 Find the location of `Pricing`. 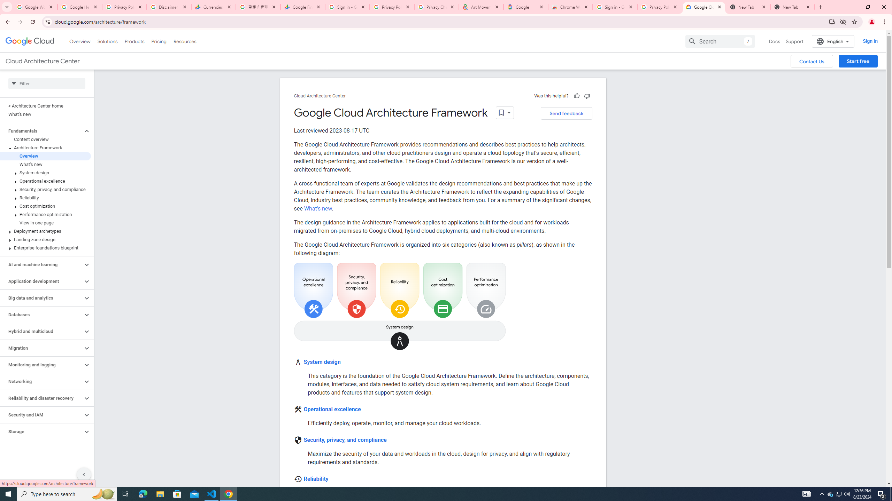

Pricing is located at coordinates (159, 41).